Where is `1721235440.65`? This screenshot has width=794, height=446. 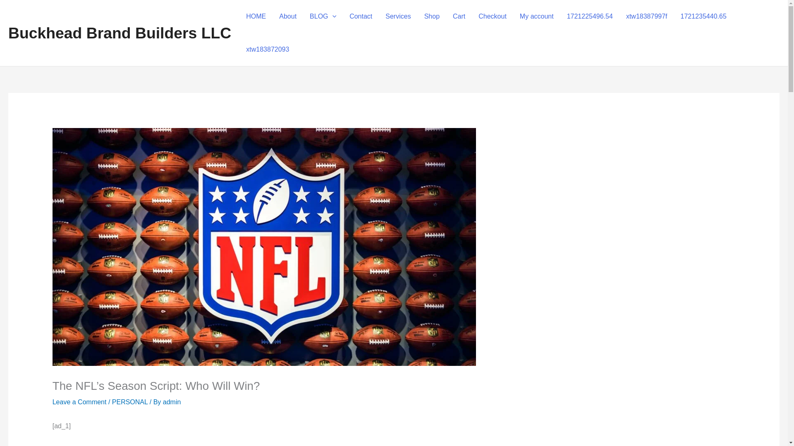 1721235440.65 is located at coordinates (703, 17).